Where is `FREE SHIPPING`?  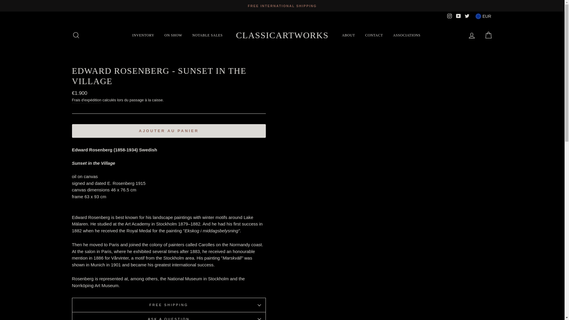
FREE SHIPPING is located at coordinates (168, 305).